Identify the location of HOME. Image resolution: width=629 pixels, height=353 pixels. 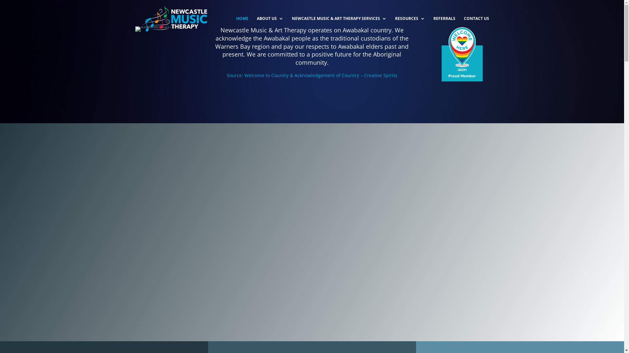
(242, 27).